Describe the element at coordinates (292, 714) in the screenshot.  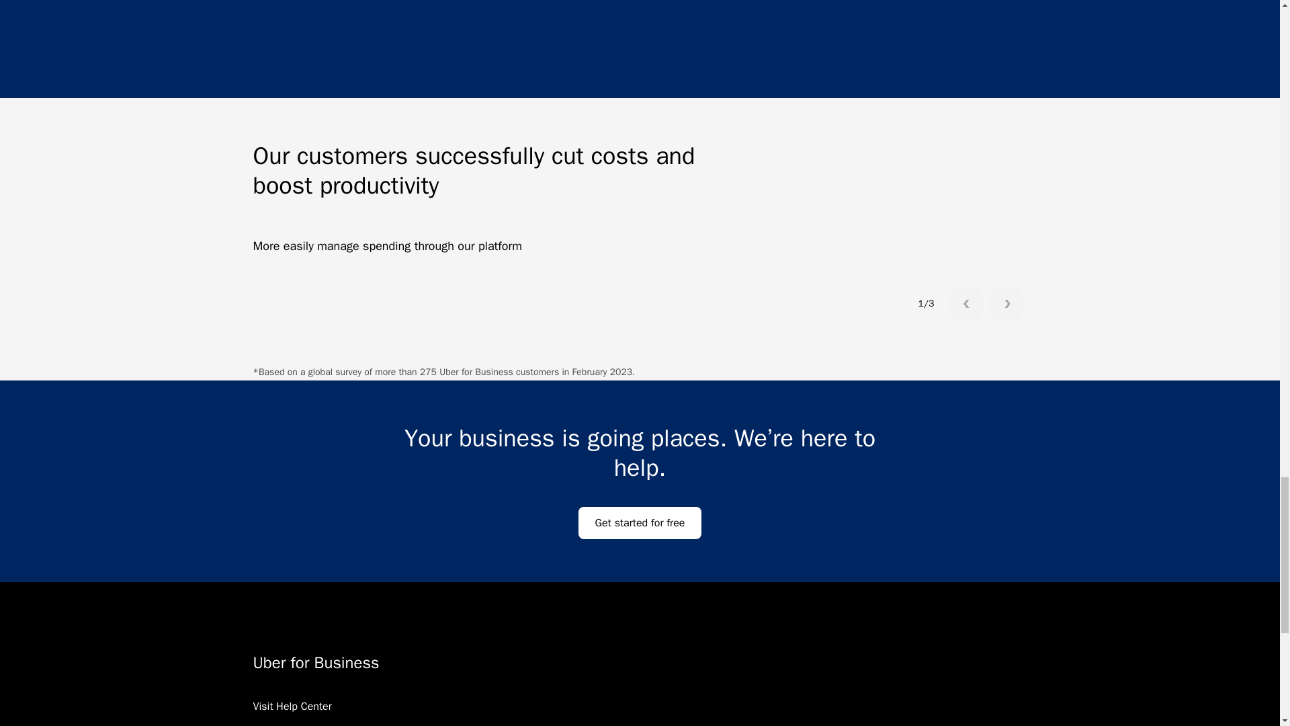
I see `Visit Help Center` at that location.